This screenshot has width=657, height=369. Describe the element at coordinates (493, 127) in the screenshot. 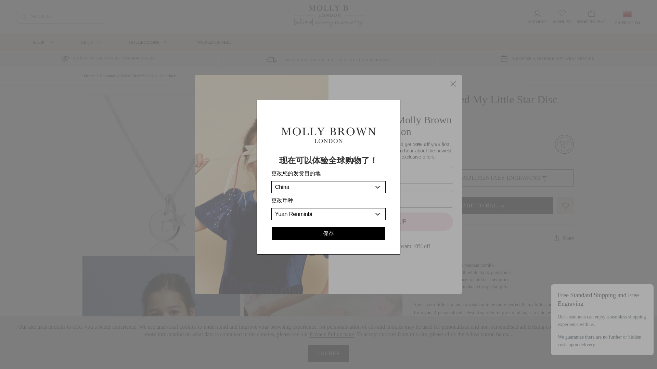

I see `5 Star - 1` at that location.